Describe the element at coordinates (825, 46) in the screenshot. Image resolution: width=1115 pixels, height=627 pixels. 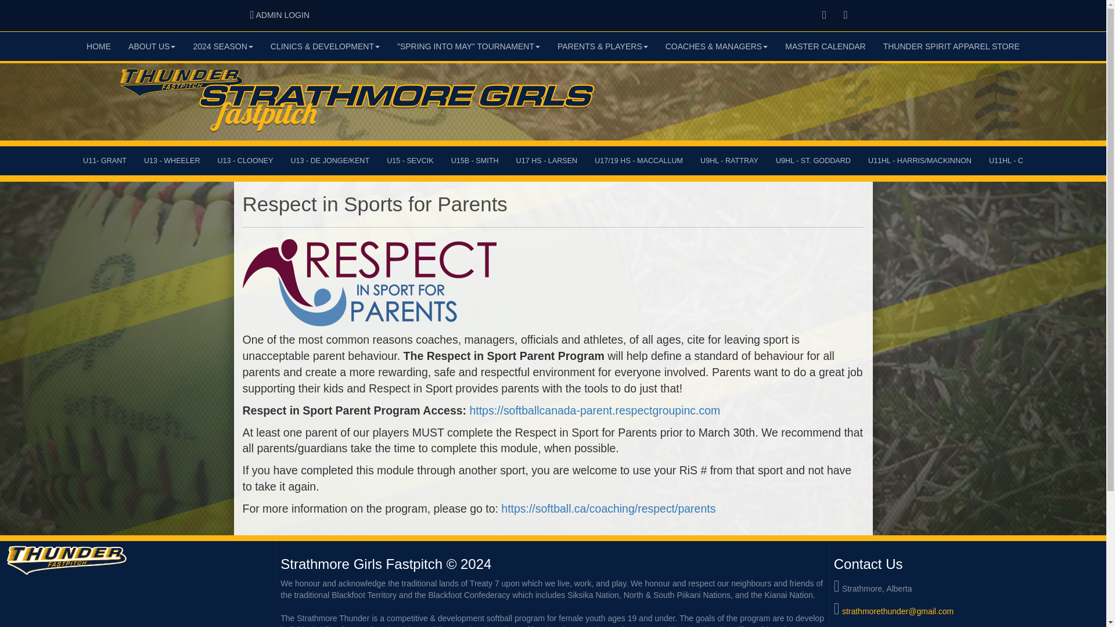
I see `HOME` at that location.